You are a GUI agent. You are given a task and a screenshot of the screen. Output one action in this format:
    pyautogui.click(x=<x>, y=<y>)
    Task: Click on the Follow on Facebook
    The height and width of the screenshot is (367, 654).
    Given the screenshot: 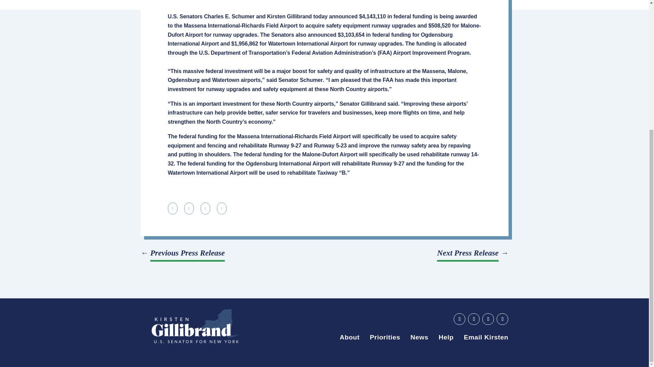 What is the action you would take?
    pyautogui.click(x=473, y=319)
    